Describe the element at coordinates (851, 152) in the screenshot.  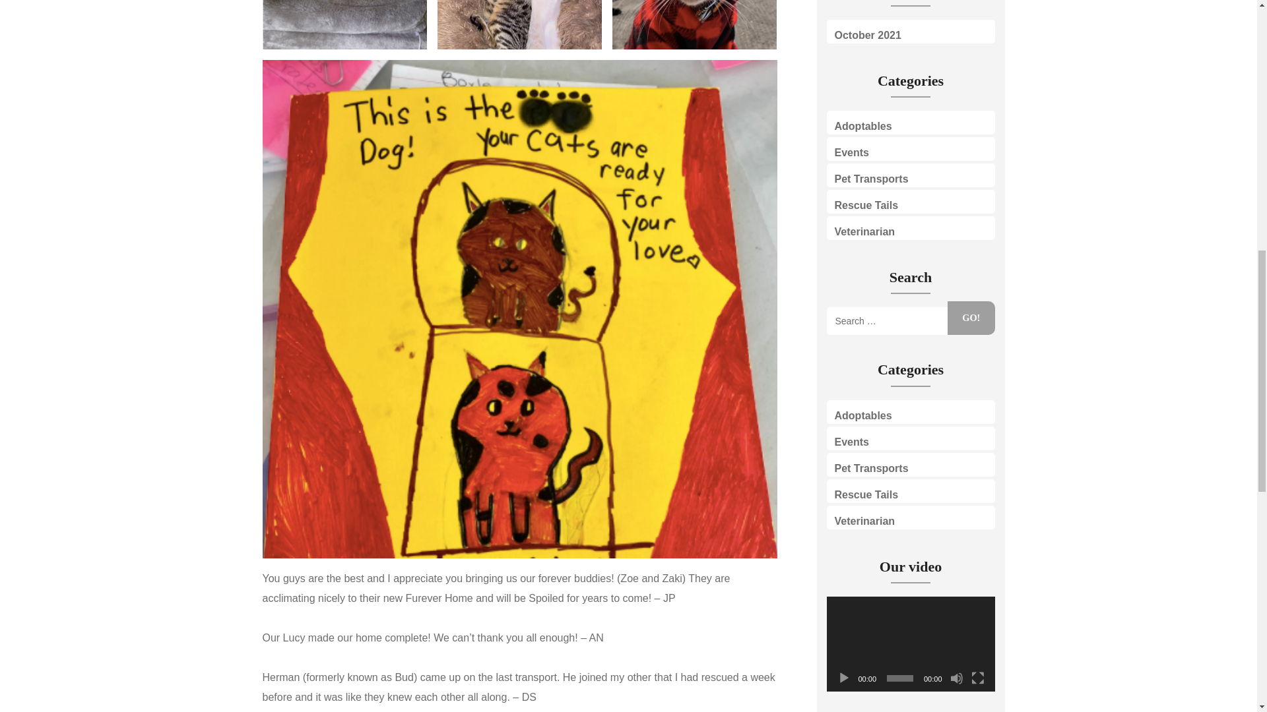
I see `Events` at that location.